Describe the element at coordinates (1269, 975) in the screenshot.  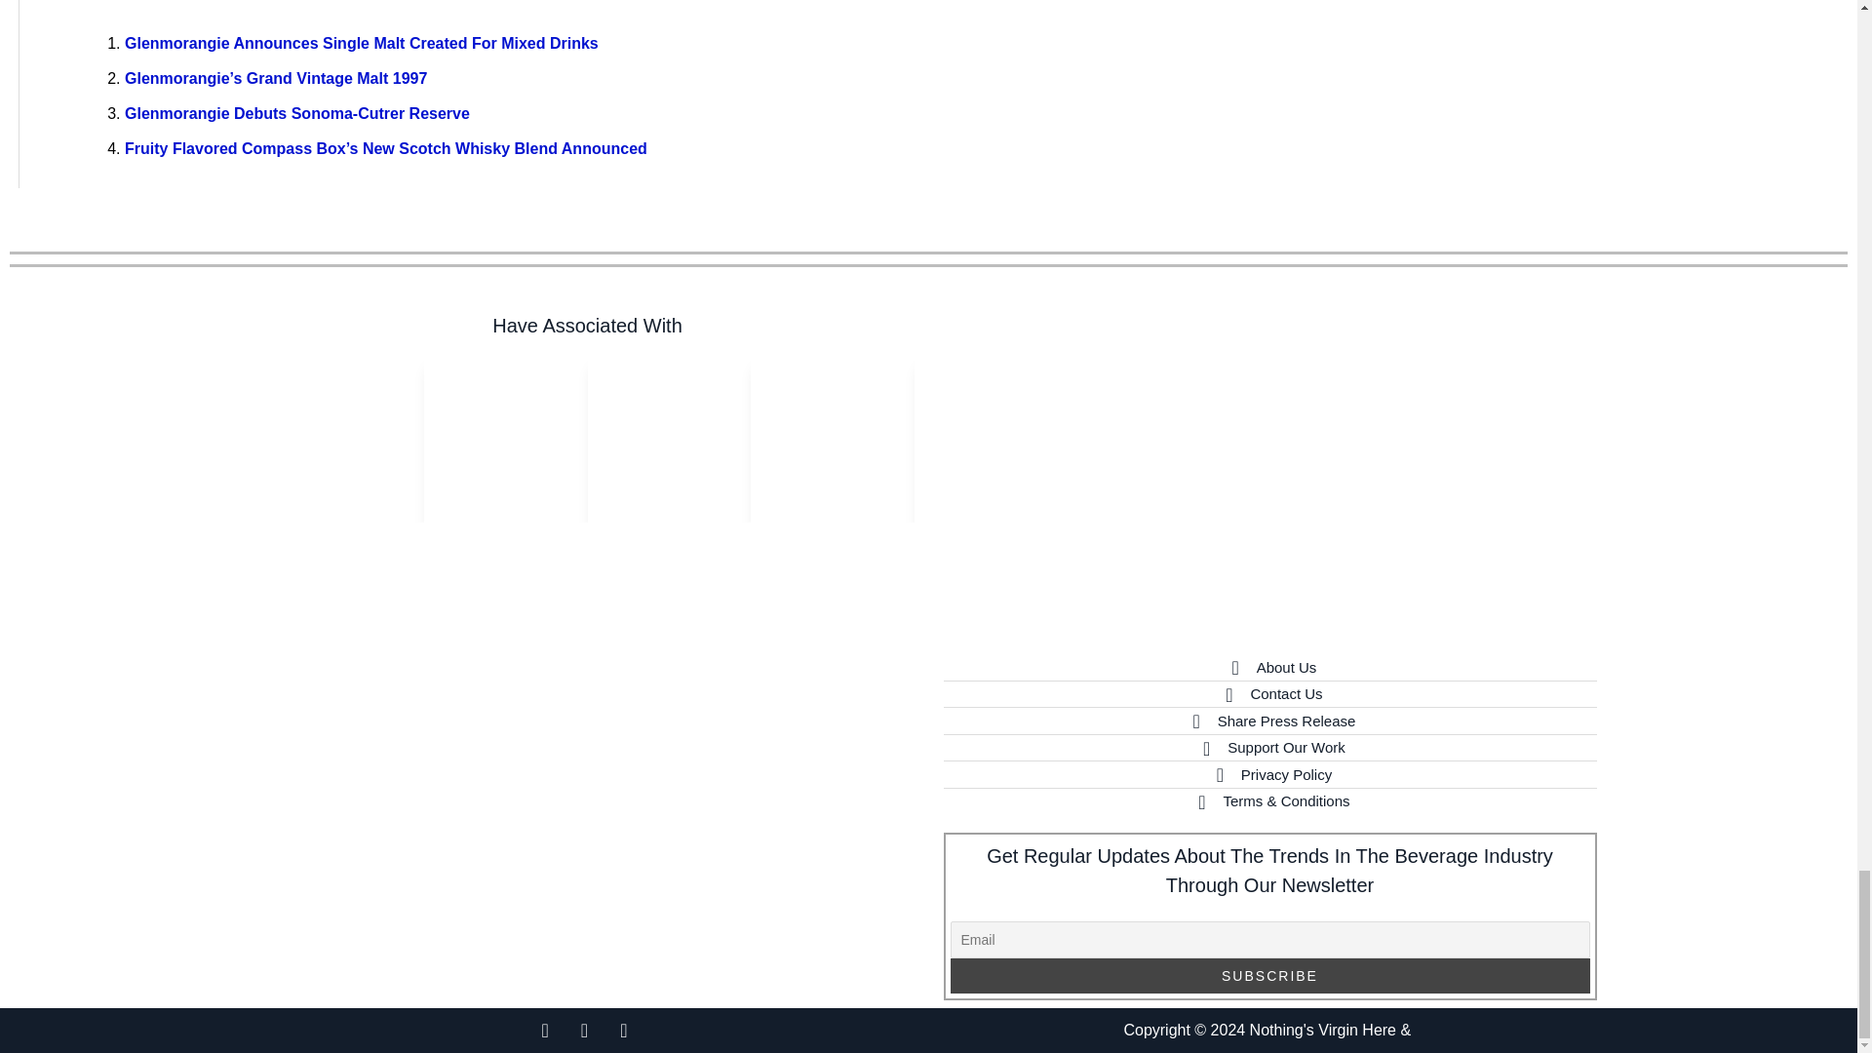
I see `Subscribe` at that location.